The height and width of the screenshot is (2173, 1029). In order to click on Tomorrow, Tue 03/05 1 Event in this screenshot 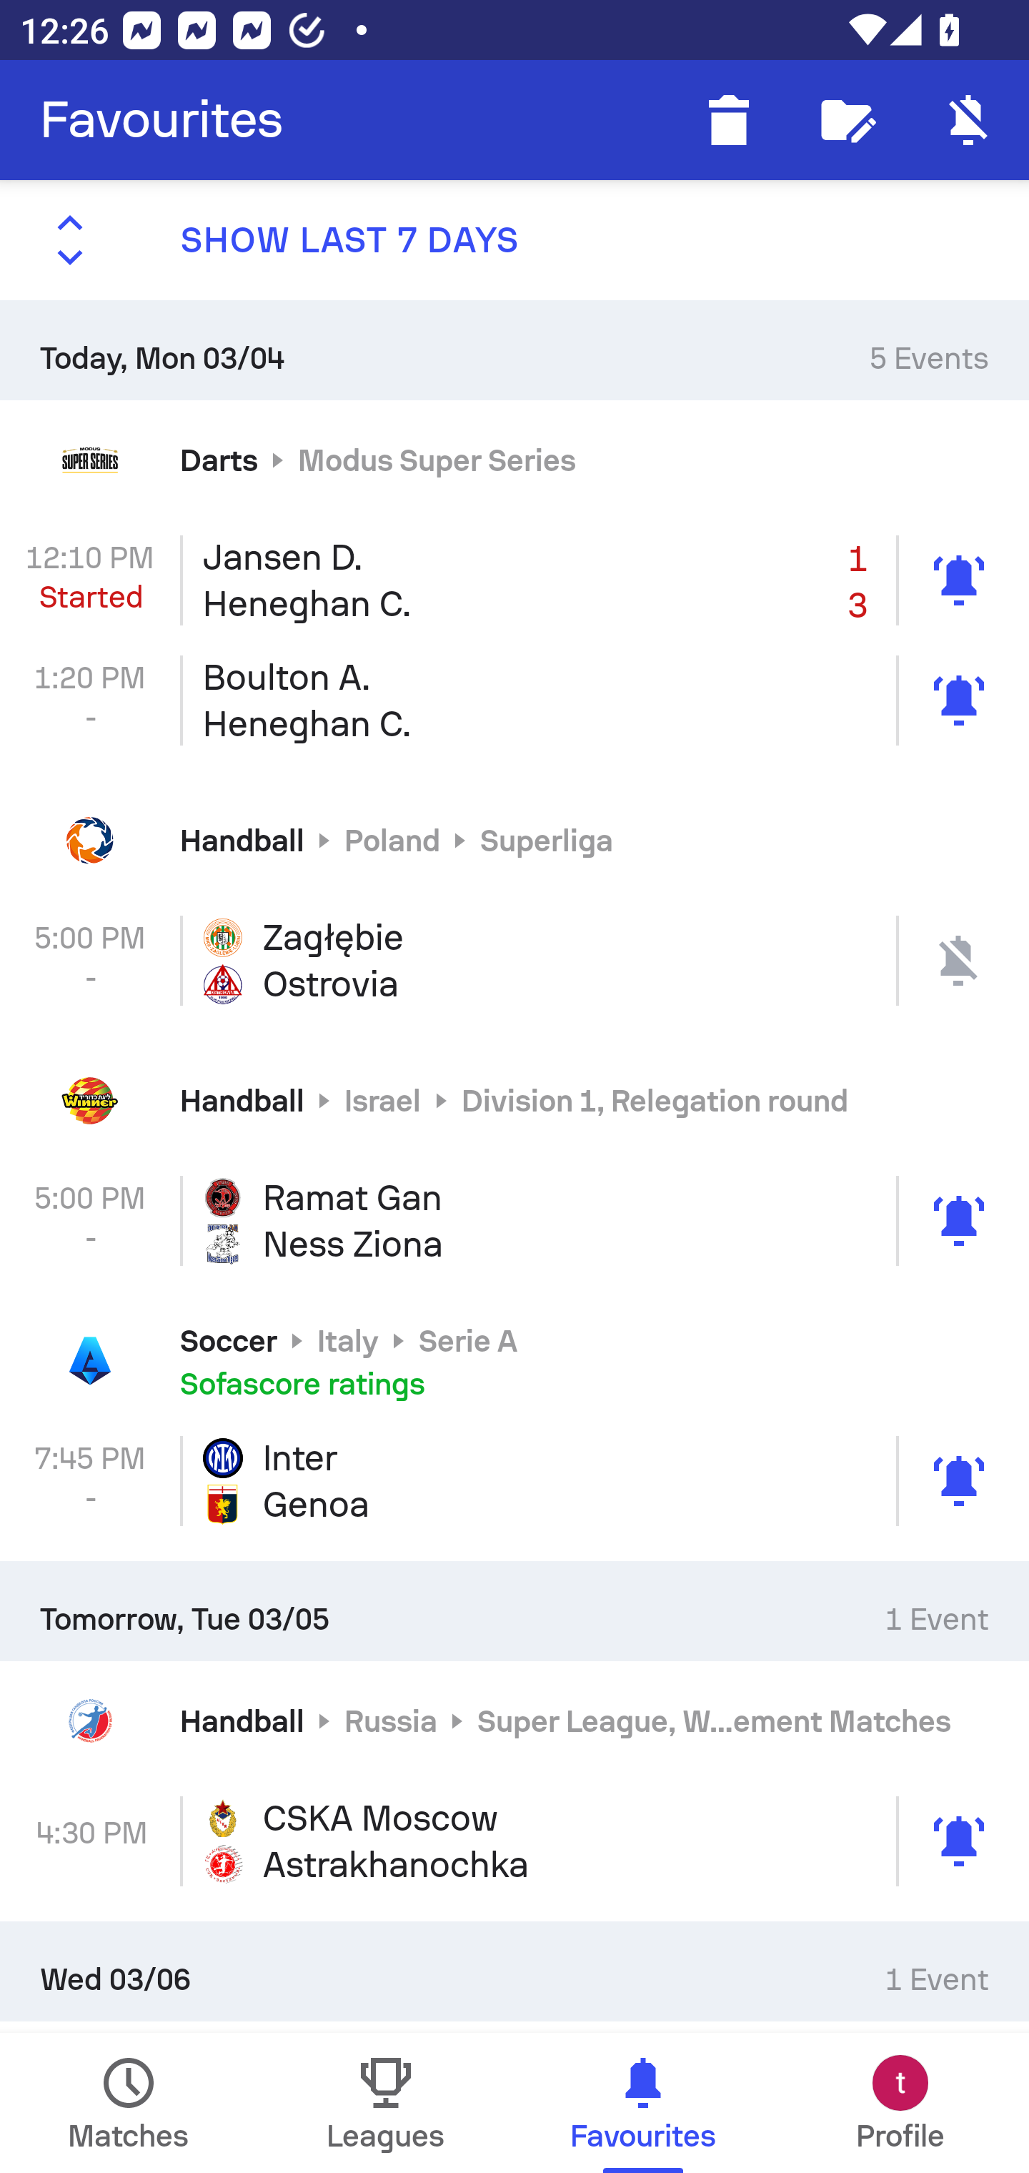, I will do `click(514, 1610)`.